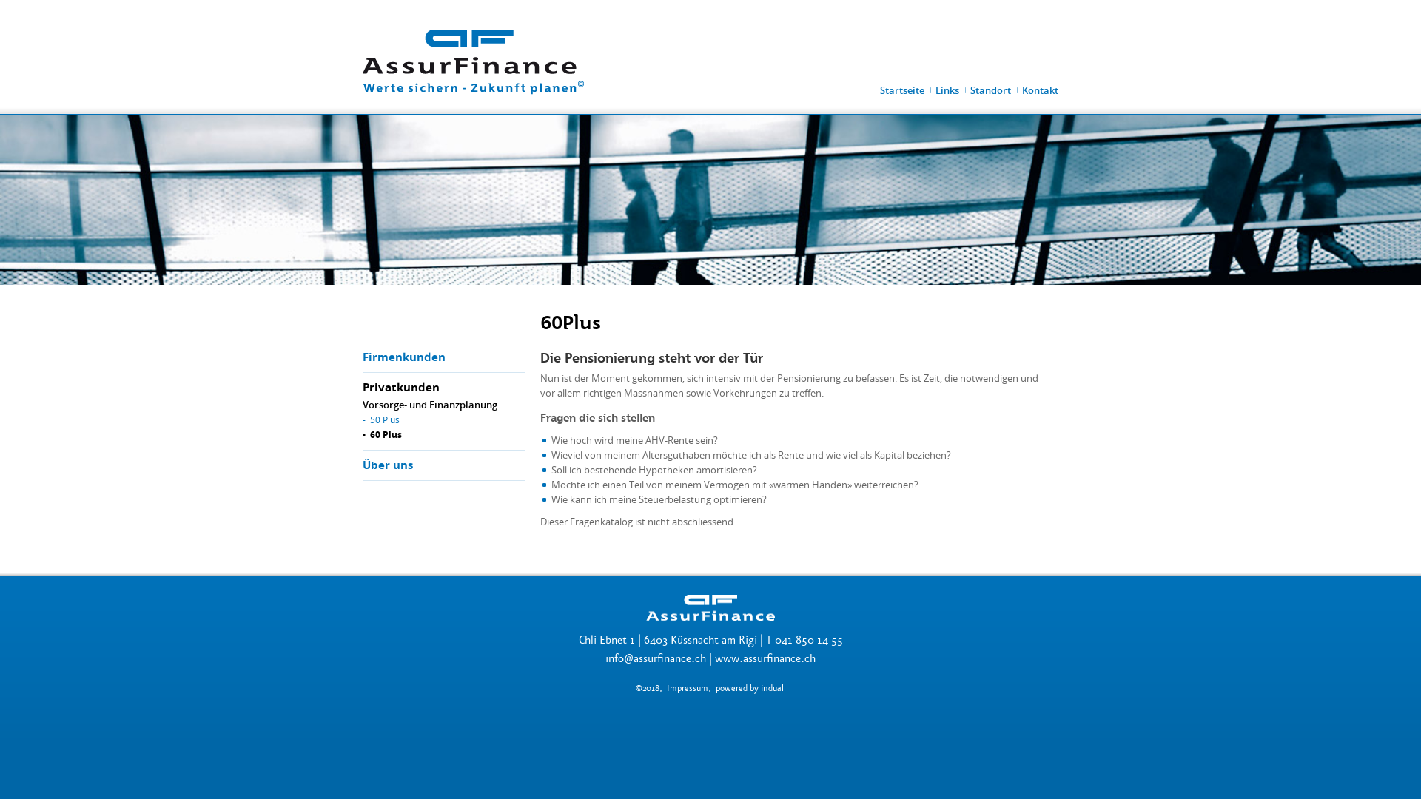  What do you see at coordinates (1041, 90) in the screenshot?
I see `Kontakt` at bounding box center [1041, 90].